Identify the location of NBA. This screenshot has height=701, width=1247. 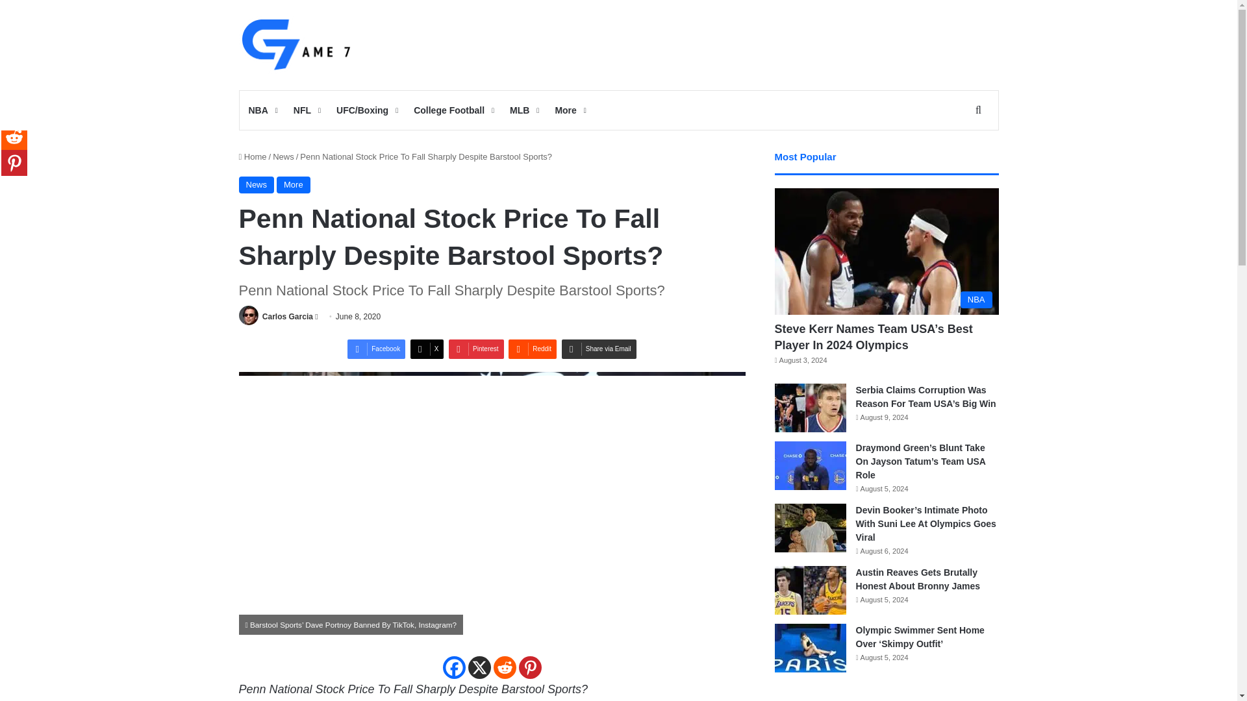
(261, 110).